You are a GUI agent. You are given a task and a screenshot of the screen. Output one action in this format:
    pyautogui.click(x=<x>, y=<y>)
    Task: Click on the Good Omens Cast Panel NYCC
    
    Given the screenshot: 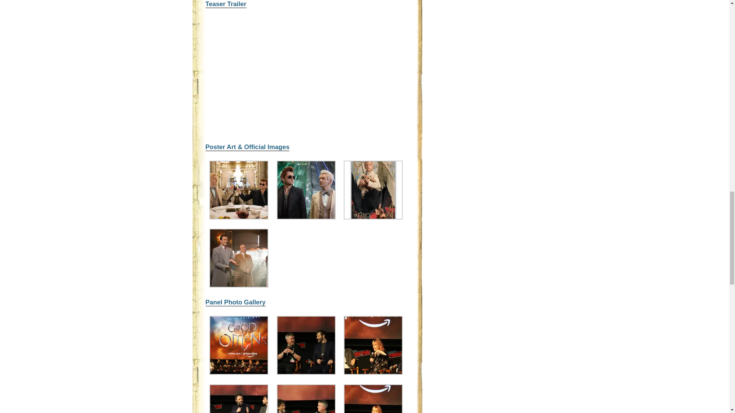 What is the action you would take?
    pyautogui.click(x=373, y=372)
    